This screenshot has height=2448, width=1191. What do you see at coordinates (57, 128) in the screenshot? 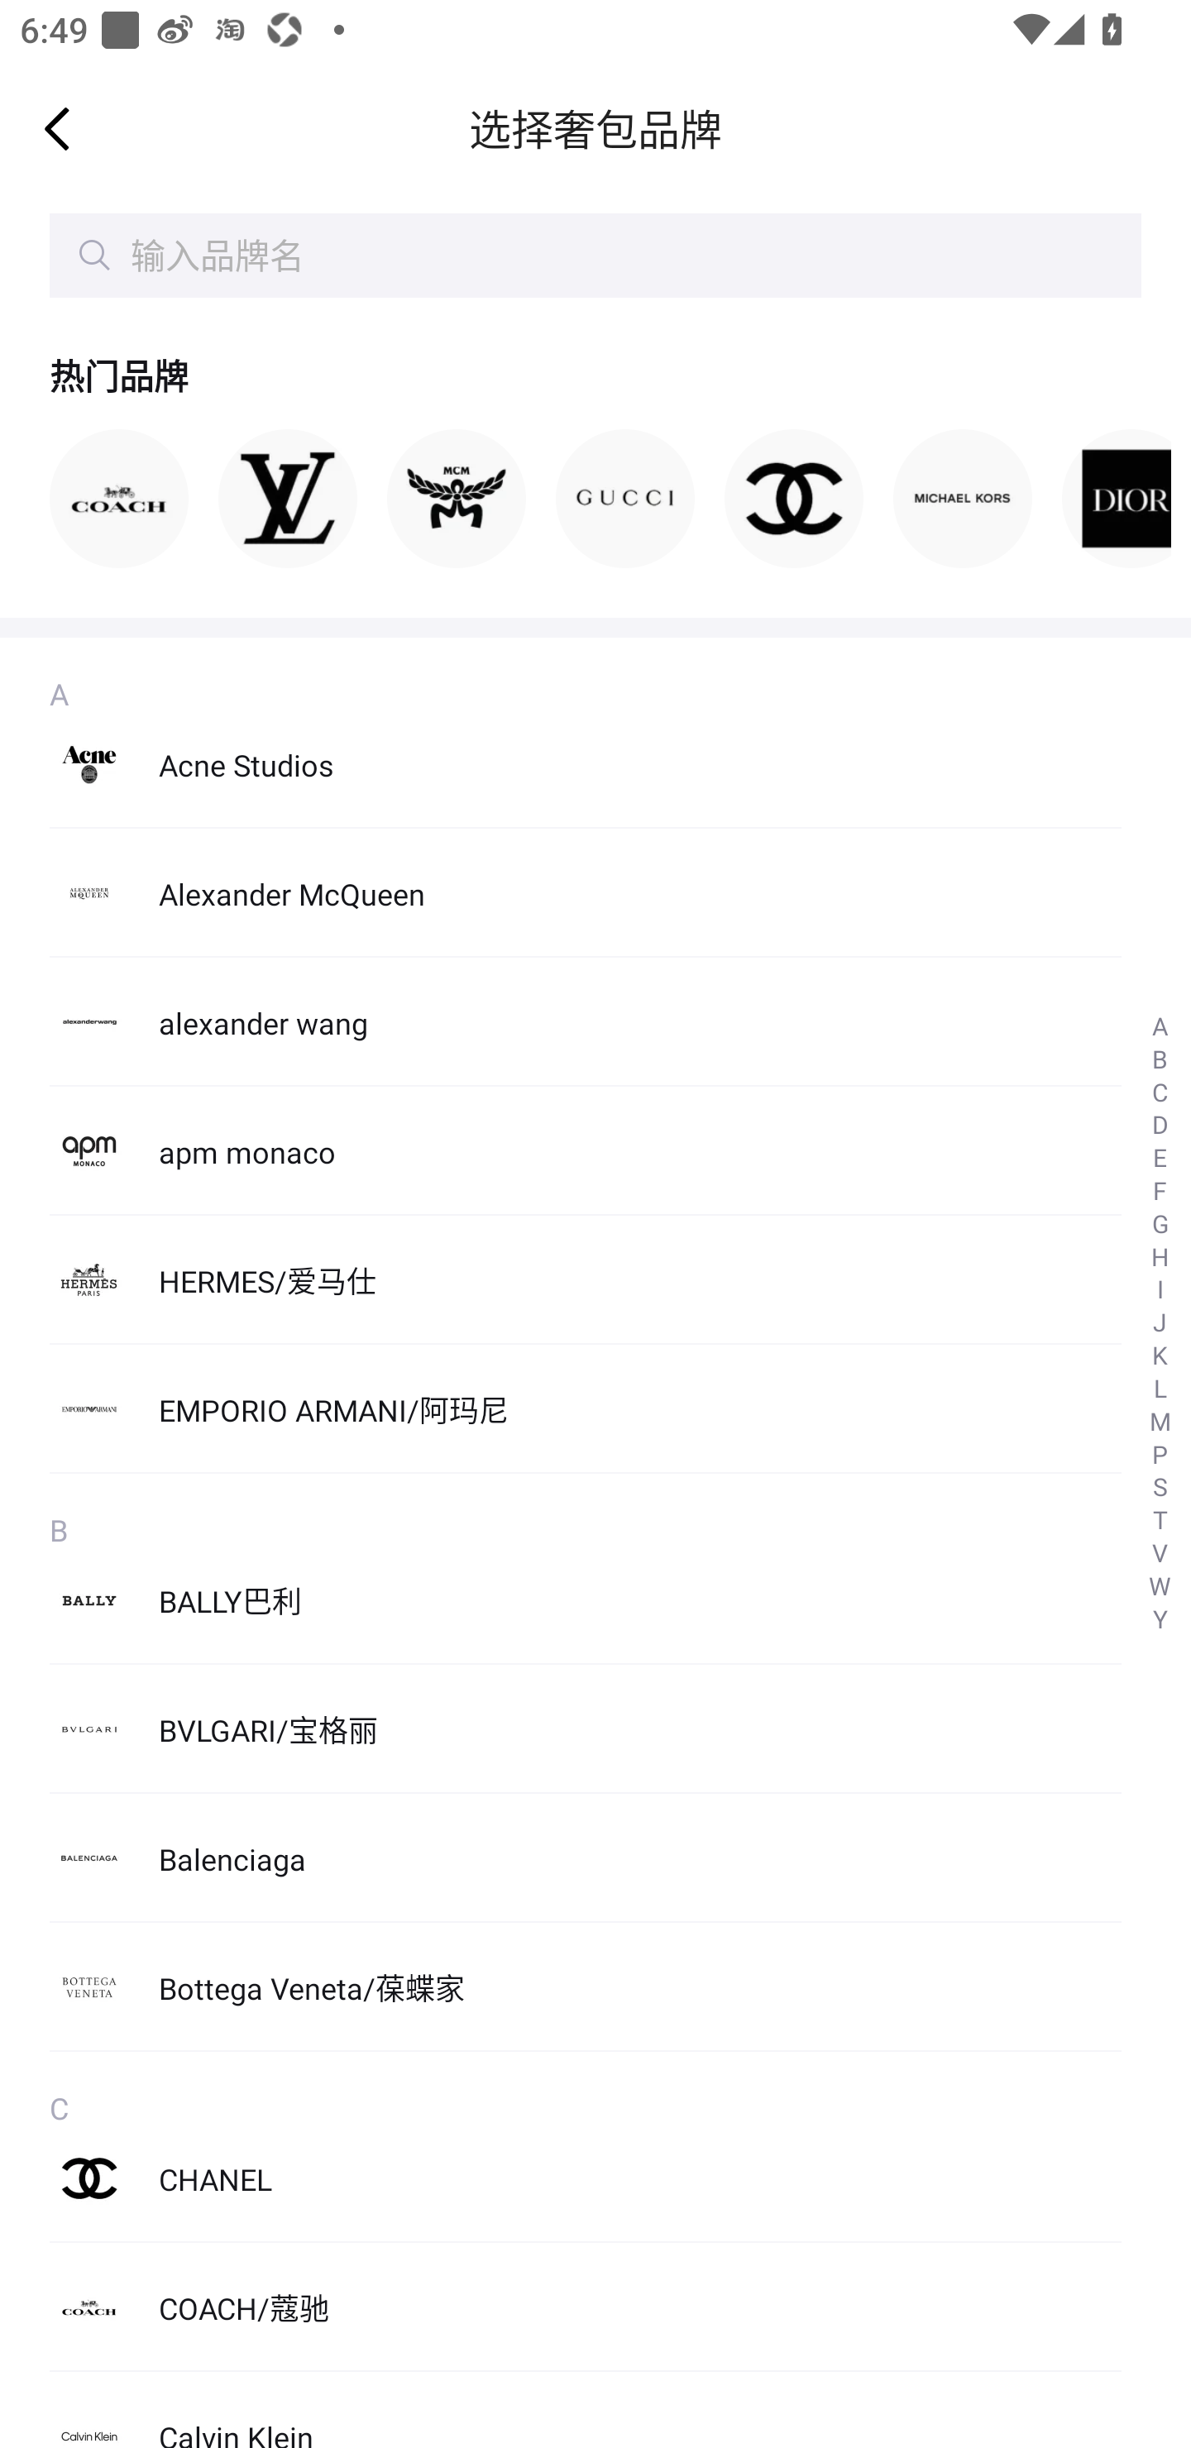
I see `Navigate up` at bounding box center [57, 128].